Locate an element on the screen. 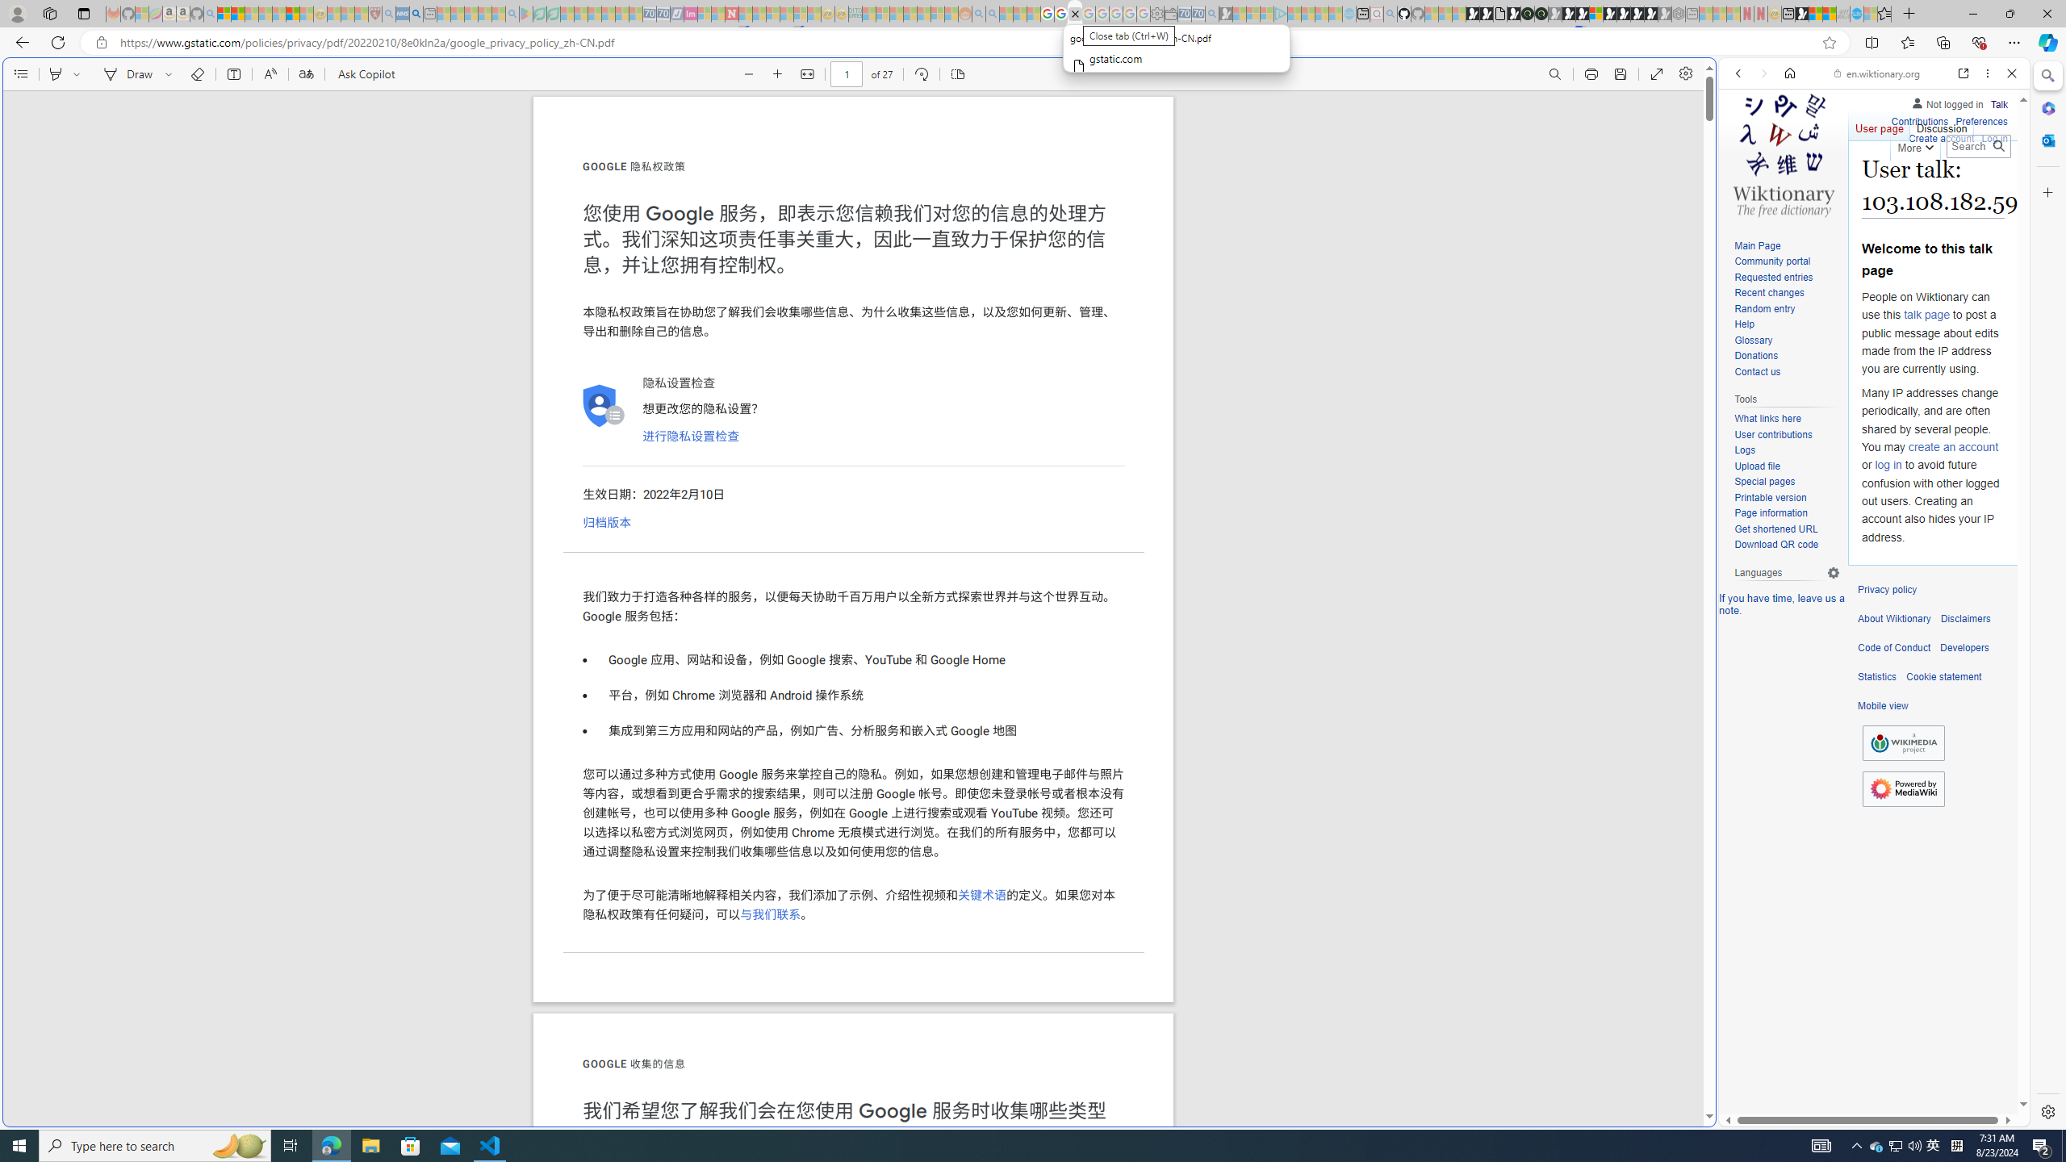 This screenshot has height=1162, width=2066. Disclaimers is located at coordinates (1965, 619).